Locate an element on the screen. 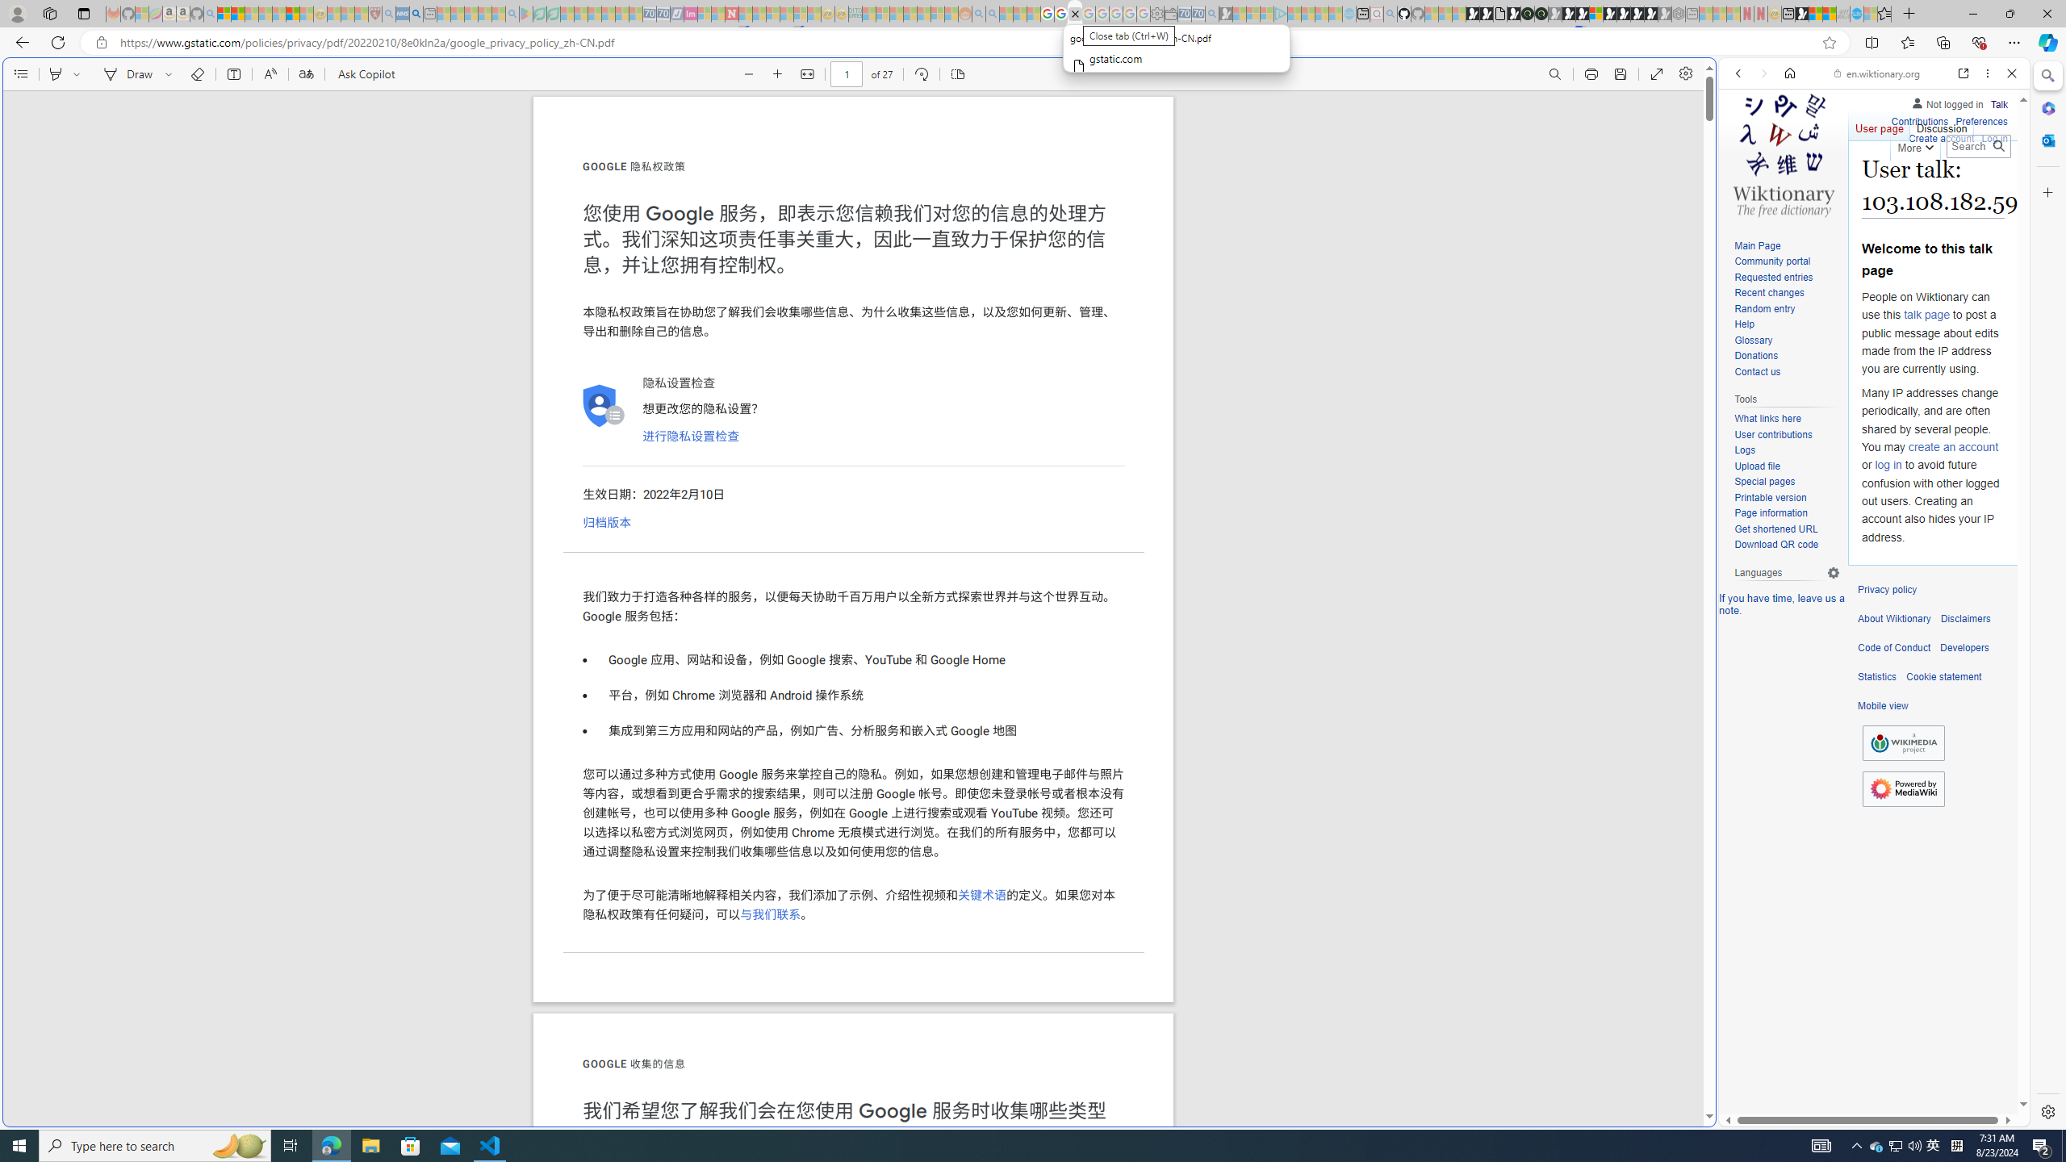 This screenshot has height=1162, width=2066. Disclaimers is located at coordinates (1965, 619).